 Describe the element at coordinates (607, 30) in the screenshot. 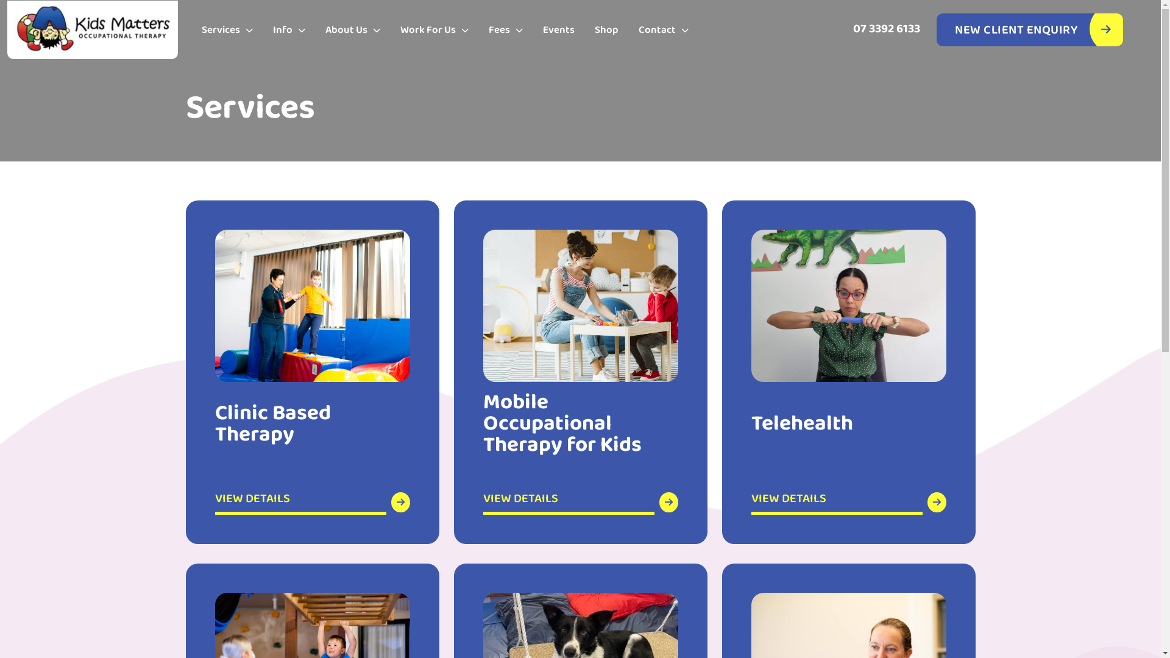

I see `Shop` at that location.